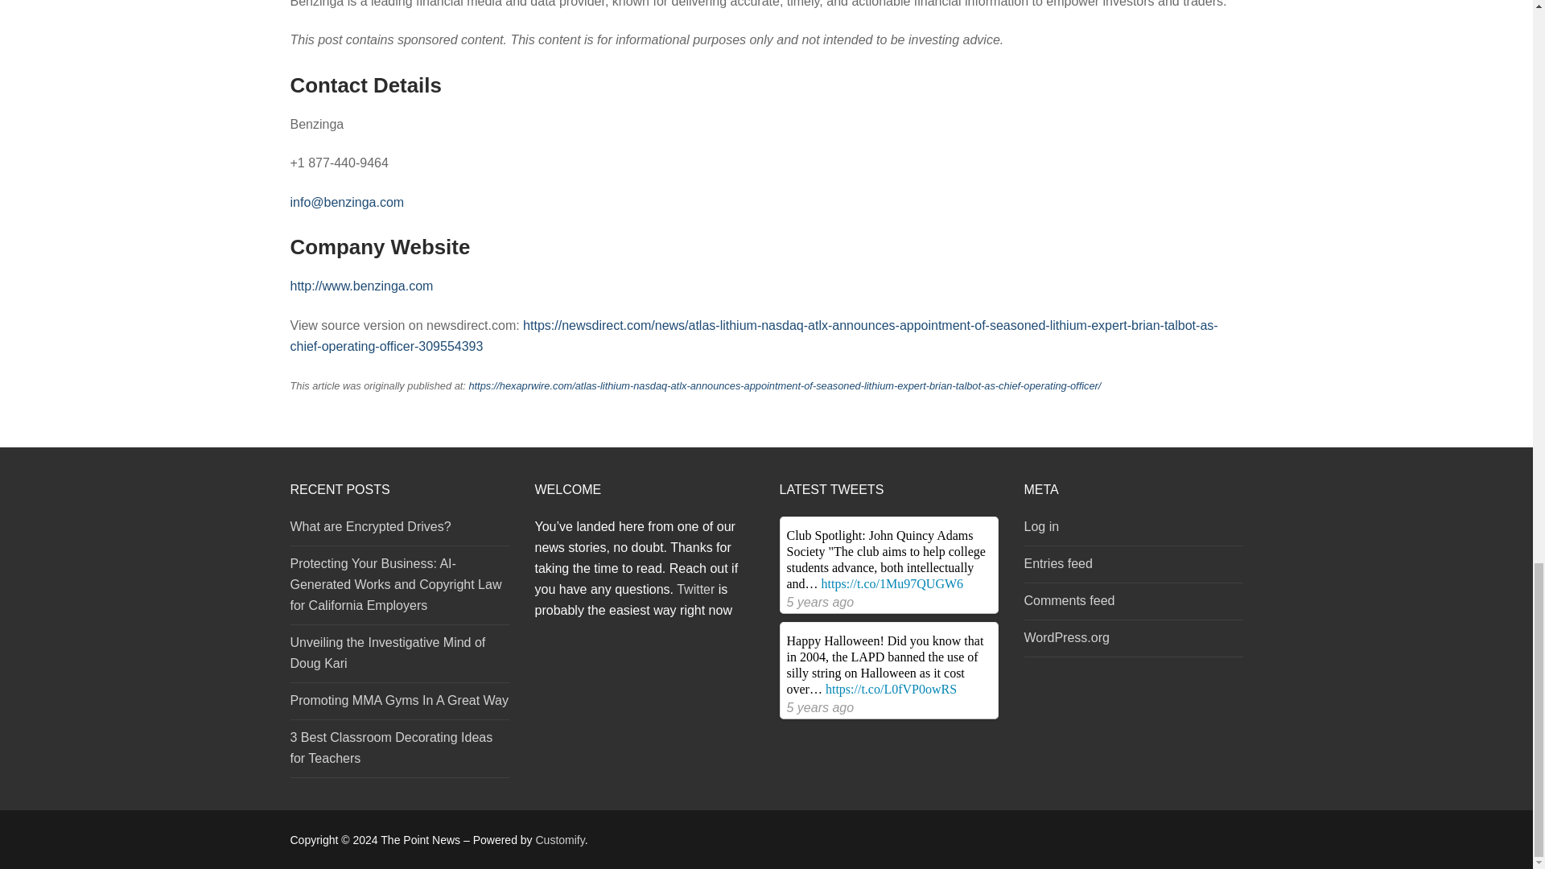 This screenshot has width=1545, height=869. I want to click on Comments feed, so click(1132, 605).